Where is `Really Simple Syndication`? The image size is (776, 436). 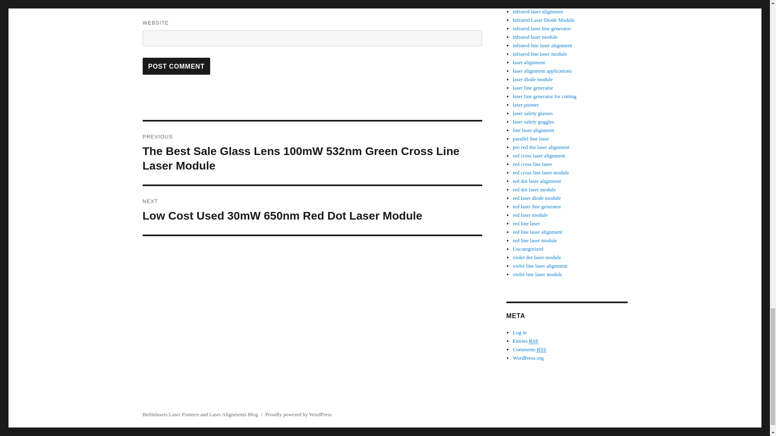 Really Simple Syndication is located at coordinates (542, 349).